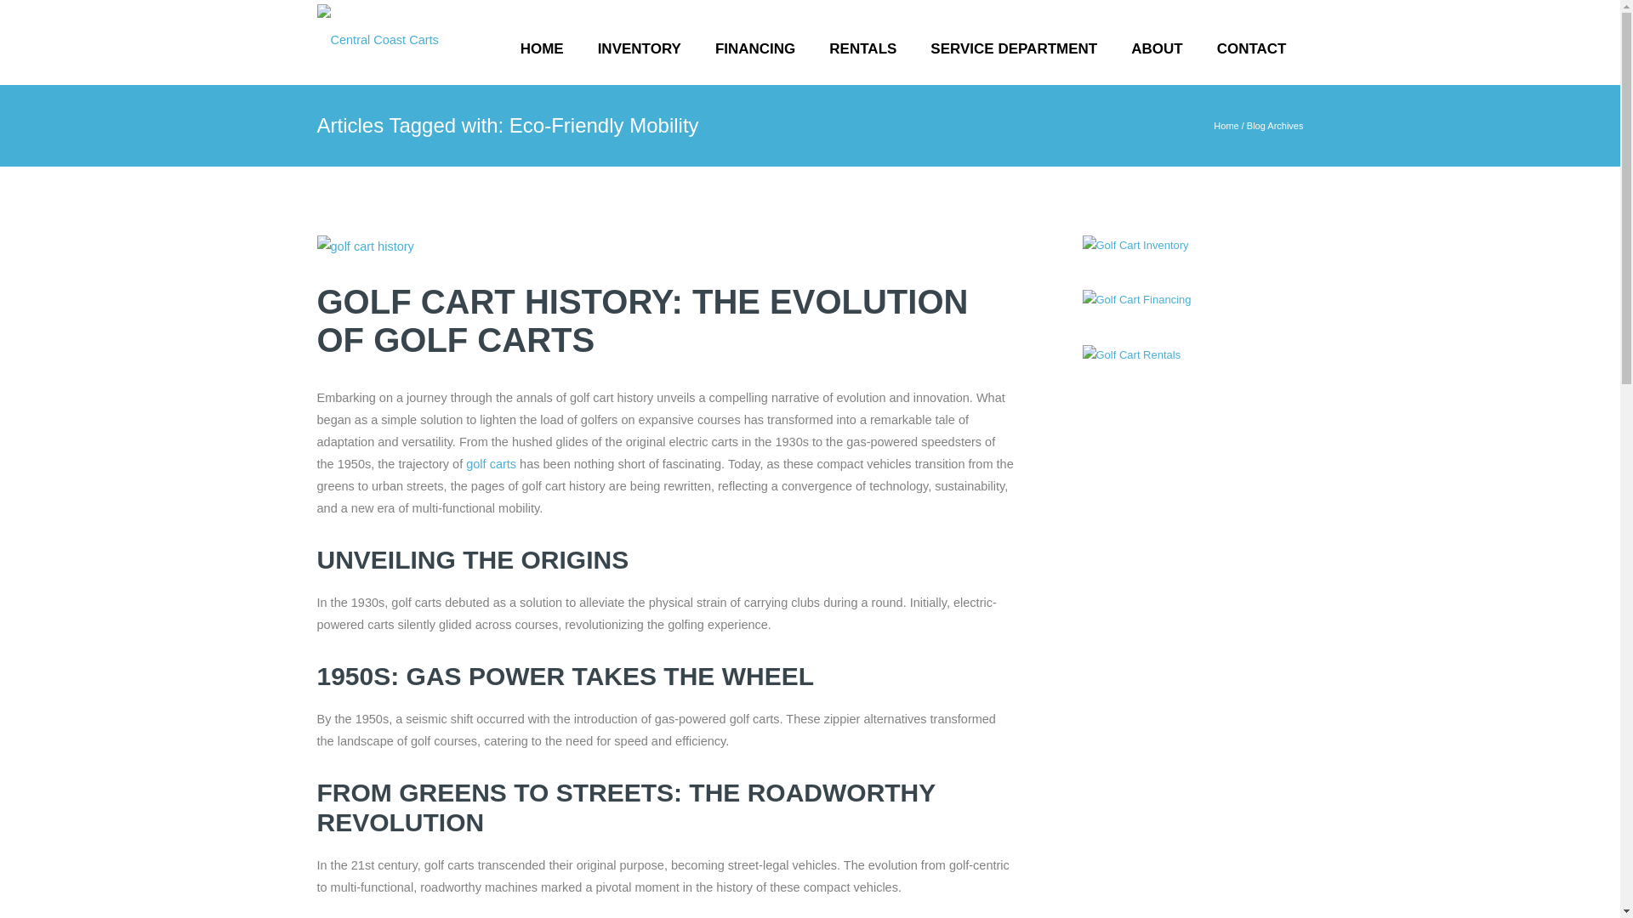 The image size is (1633, 918). Describe the element at coordinates (1156, 49) in the screenshot. I see `ABOUT` at that location.